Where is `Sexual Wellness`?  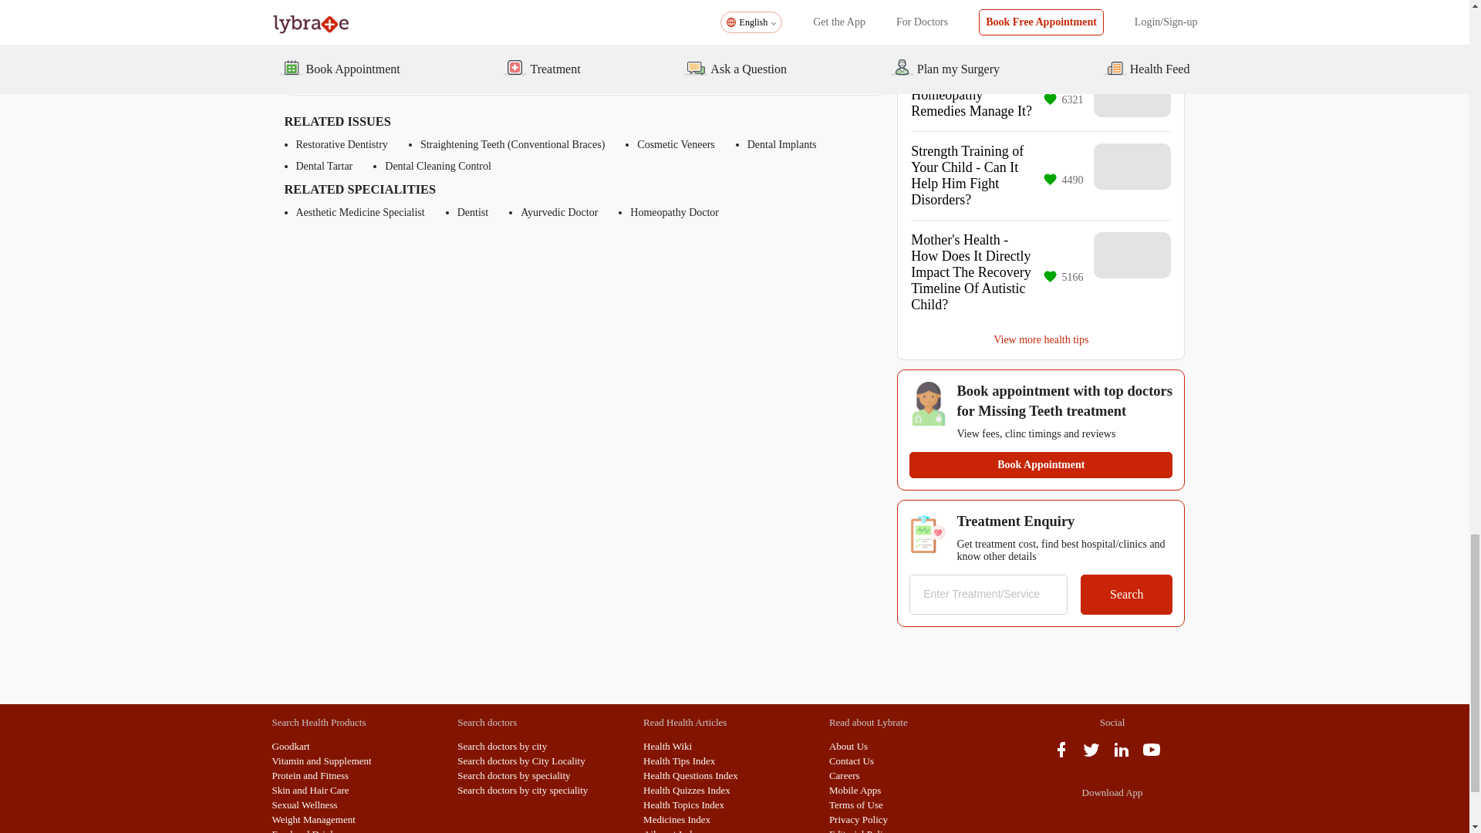
Sexual Wellness is located at coordinates (304, 804).